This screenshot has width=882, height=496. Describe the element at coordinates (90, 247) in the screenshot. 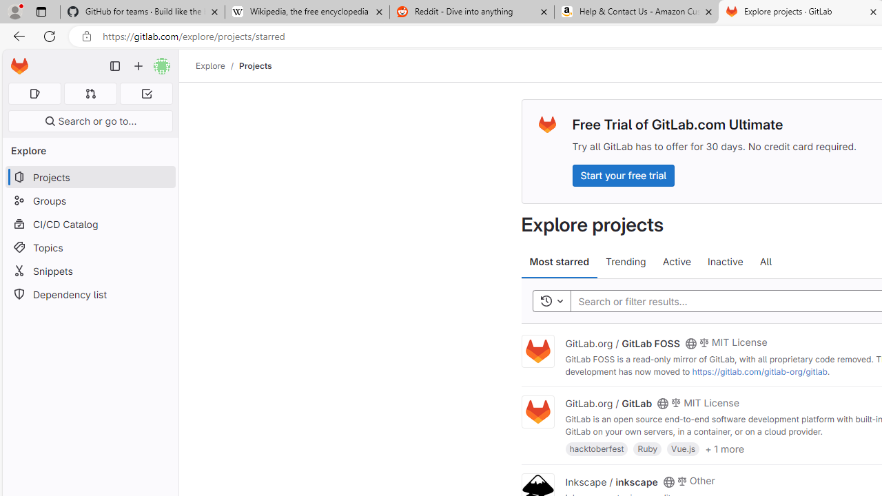

I see `Topics` at that location.